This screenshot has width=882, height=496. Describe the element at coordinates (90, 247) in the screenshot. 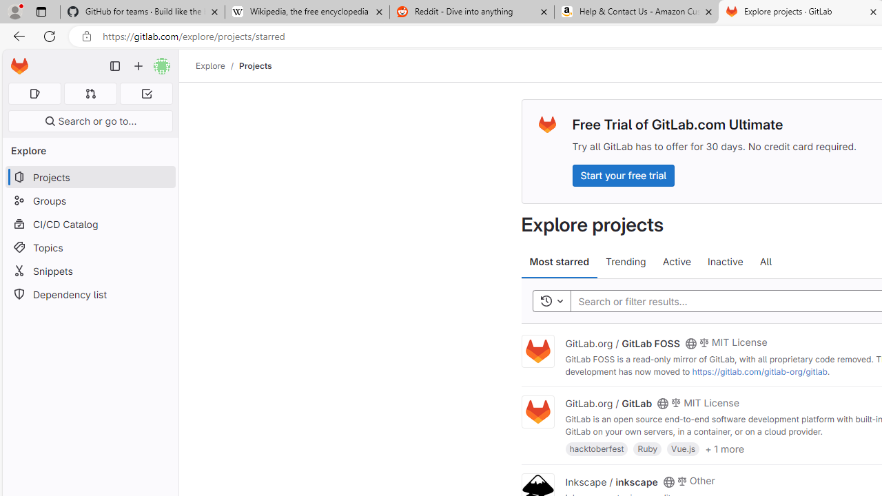

I see `Topics` at that location.